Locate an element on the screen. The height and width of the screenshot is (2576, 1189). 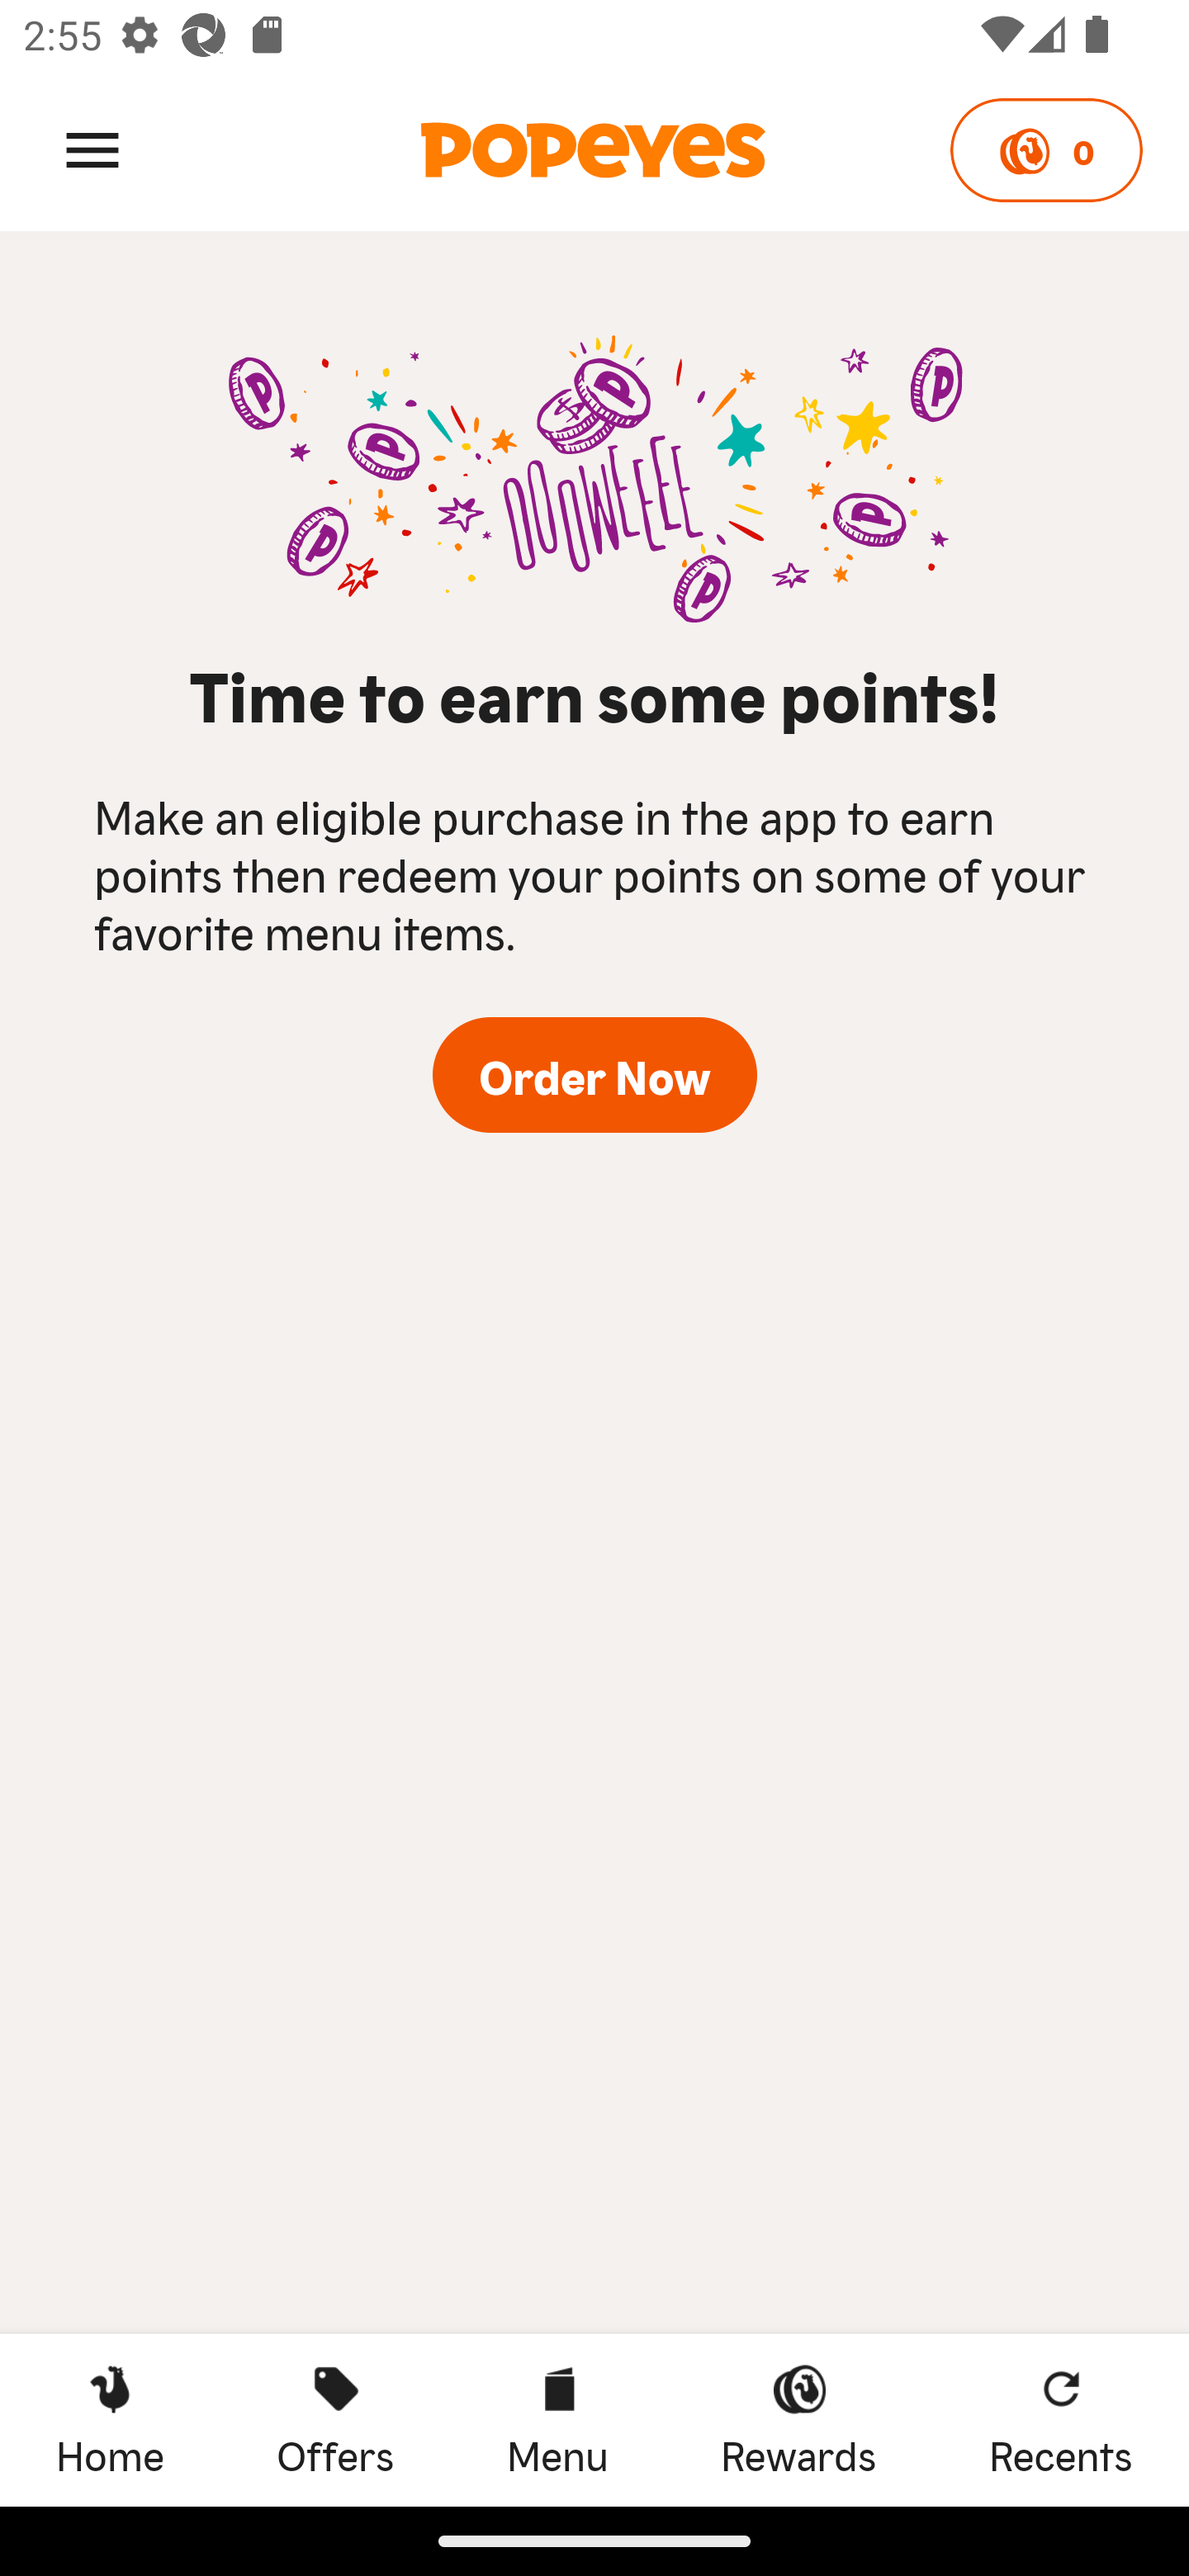
Order Now is located at coordinates (594, 1075).